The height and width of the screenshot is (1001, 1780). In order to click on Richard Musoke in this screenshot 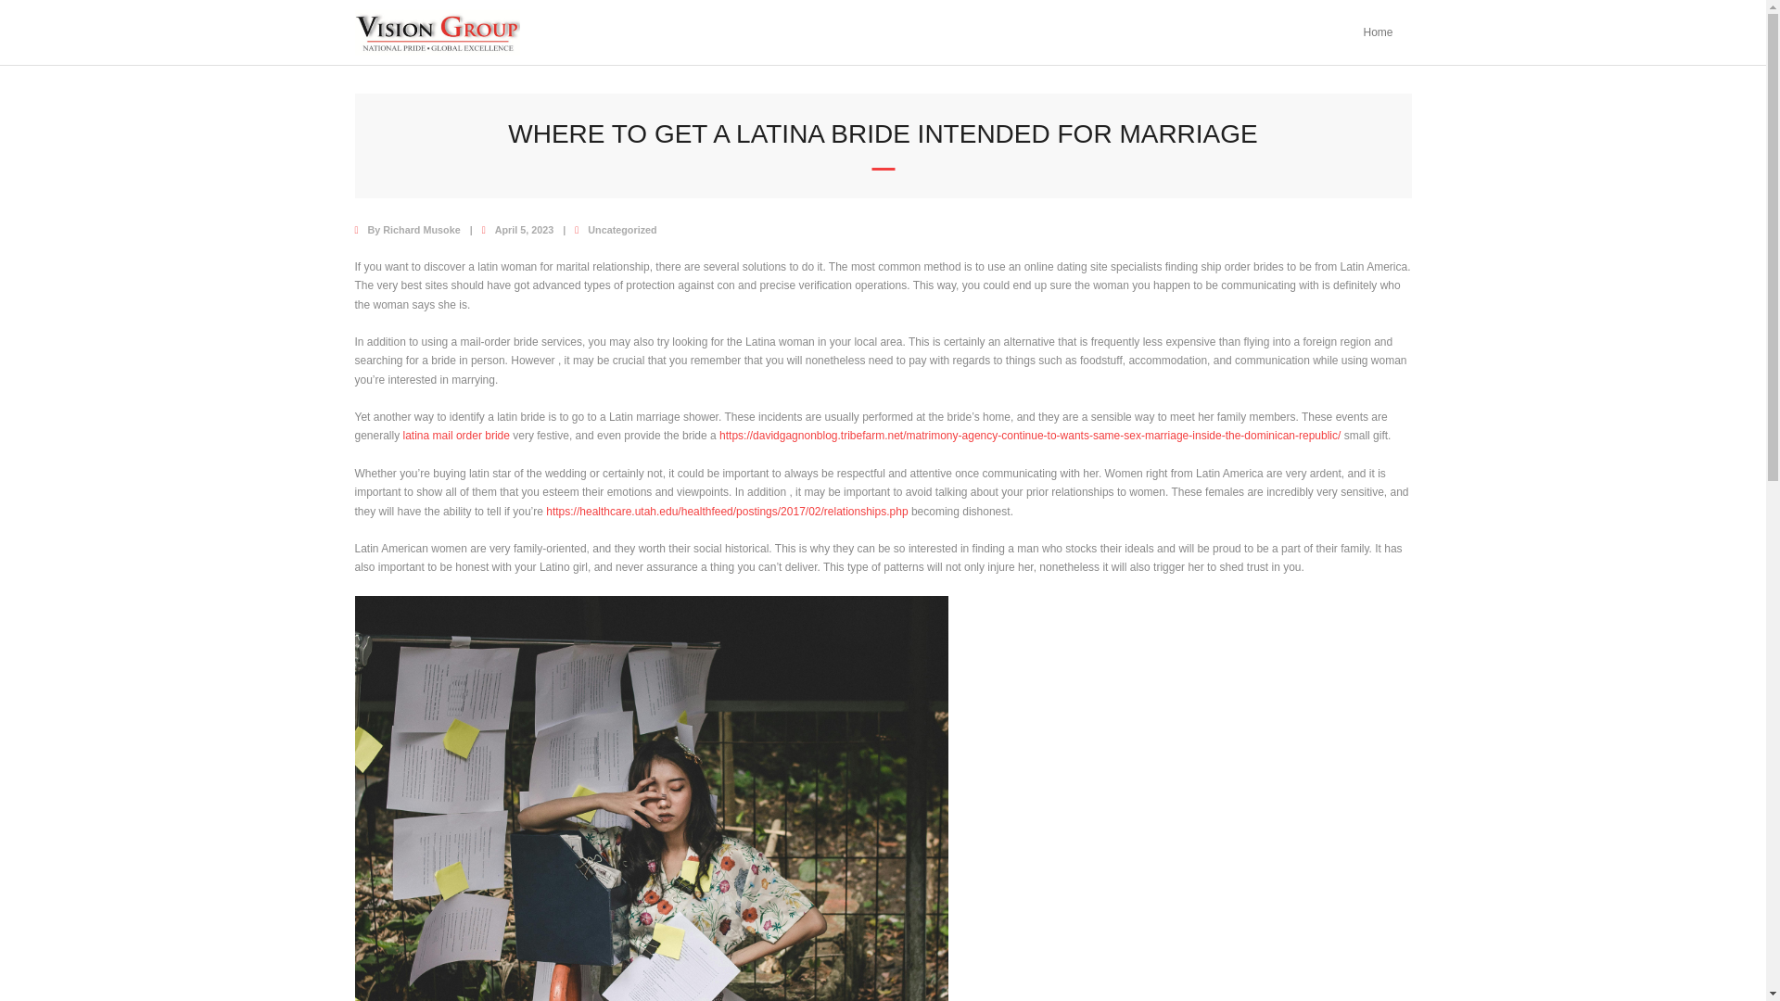, I will do `click(421, 229)`.